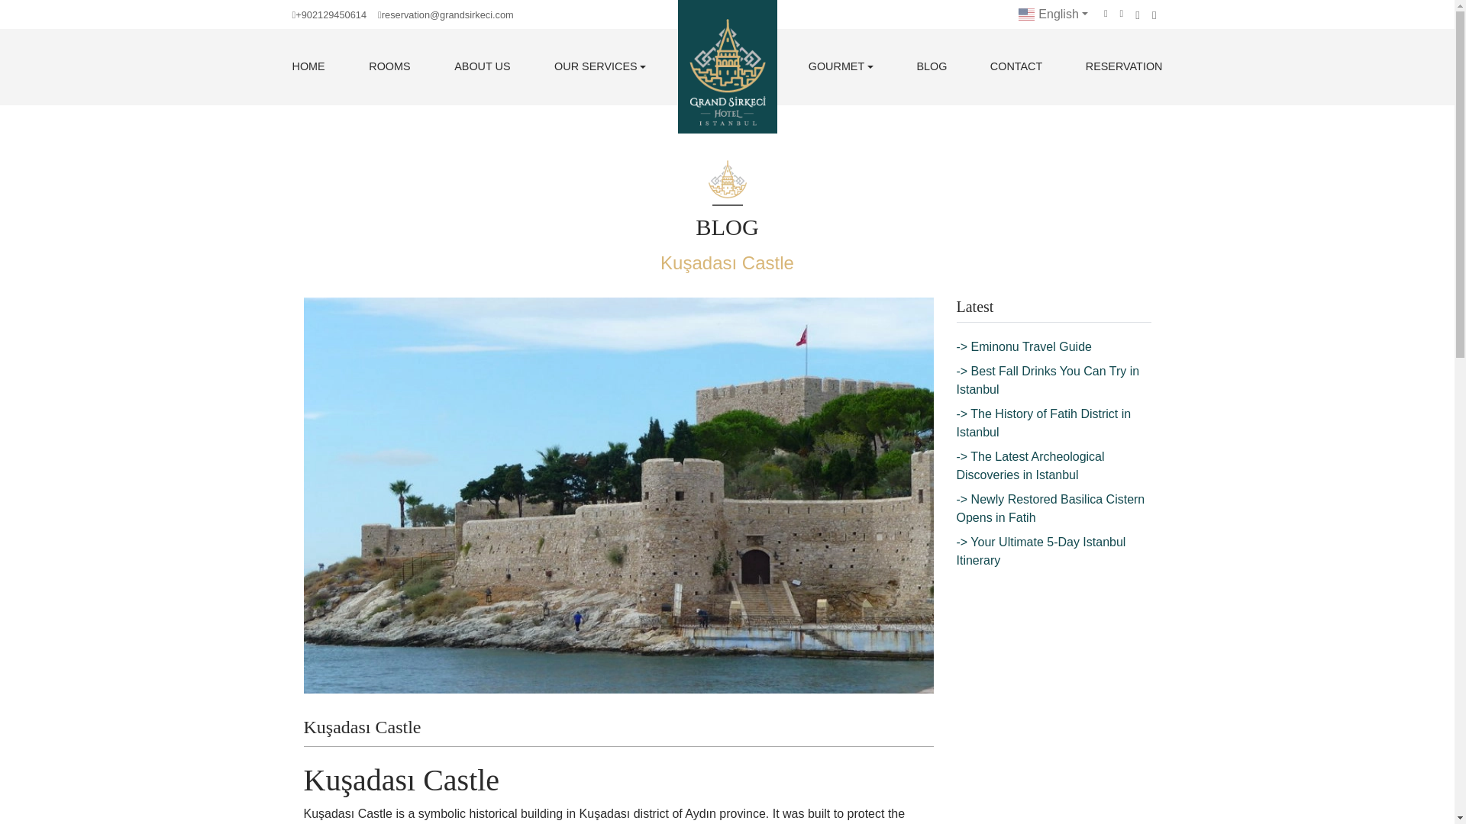  I want to click on RESERVATION, so click(1124, 67).